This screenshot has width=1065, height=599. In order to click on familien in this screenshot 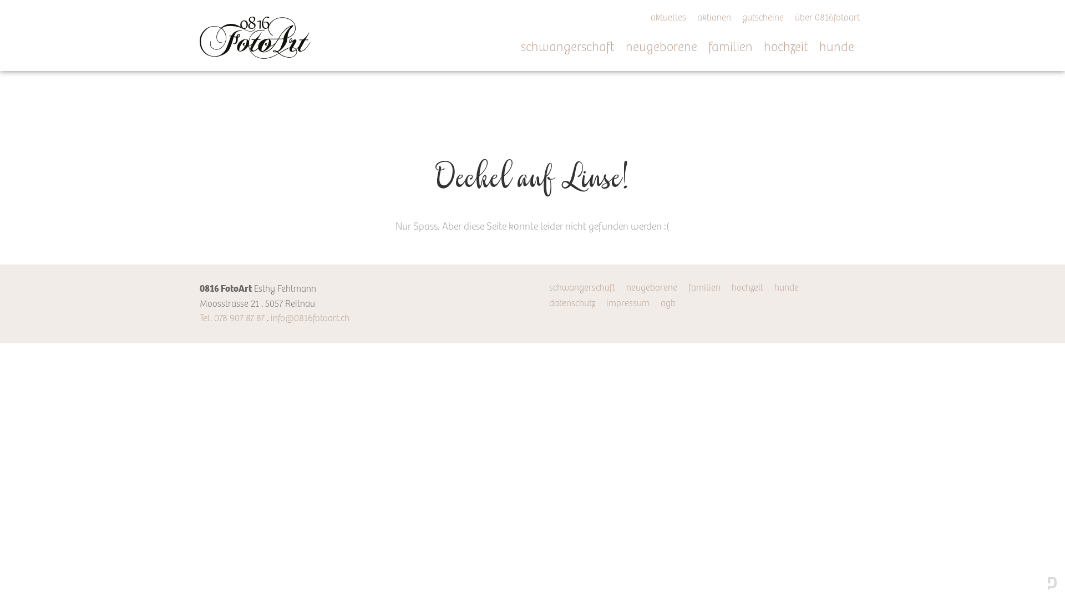, I will do `click(704, 288)`.